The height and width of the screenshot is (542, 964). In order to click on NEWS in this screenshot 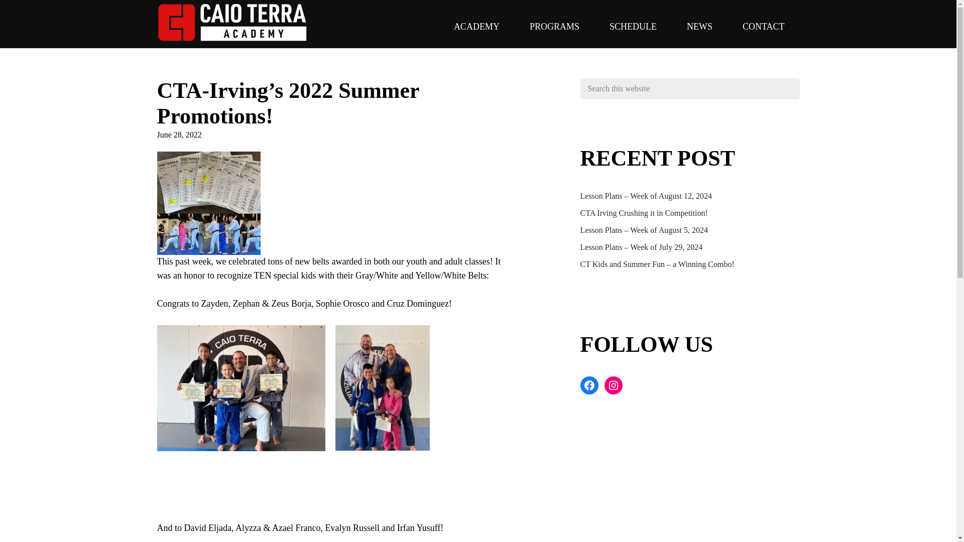, I will do `click(699, 26)`.